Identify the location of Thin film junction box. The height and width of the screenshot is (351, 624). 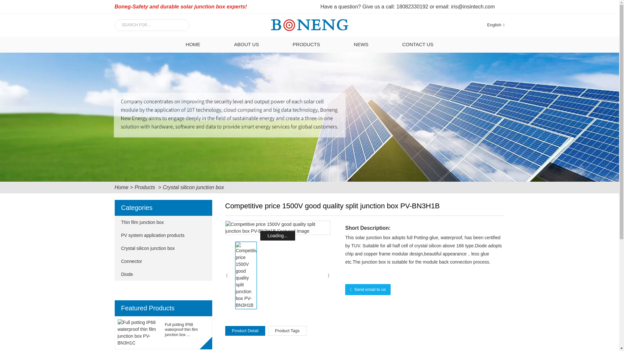
(157, 222).